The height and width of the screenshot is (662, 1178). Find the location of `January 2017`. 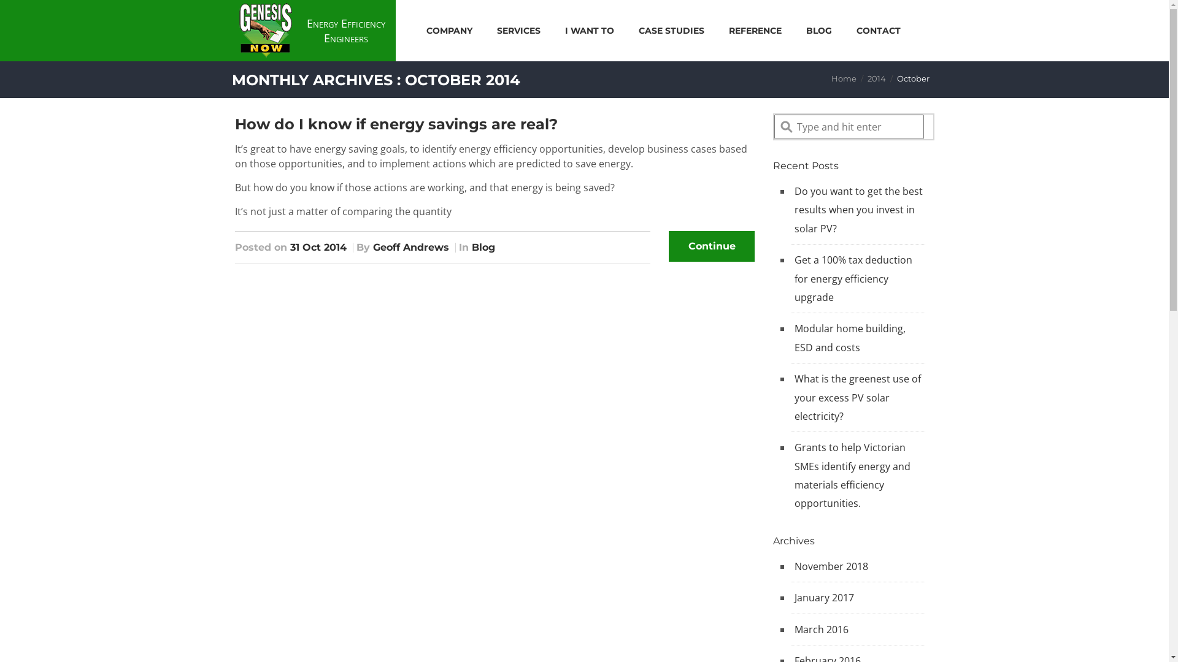

January 2017 is located at coordinates (825, 598).